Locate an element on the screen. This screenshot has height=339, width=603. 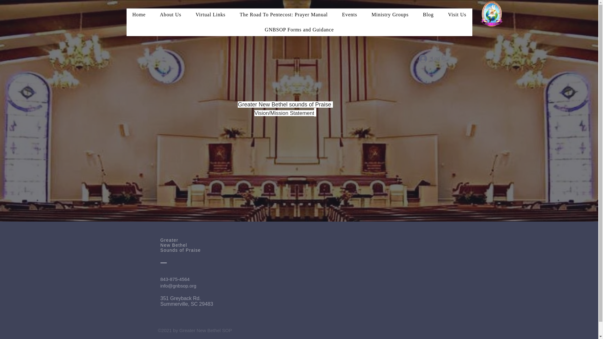
Home is located at coordinates (139, 14).